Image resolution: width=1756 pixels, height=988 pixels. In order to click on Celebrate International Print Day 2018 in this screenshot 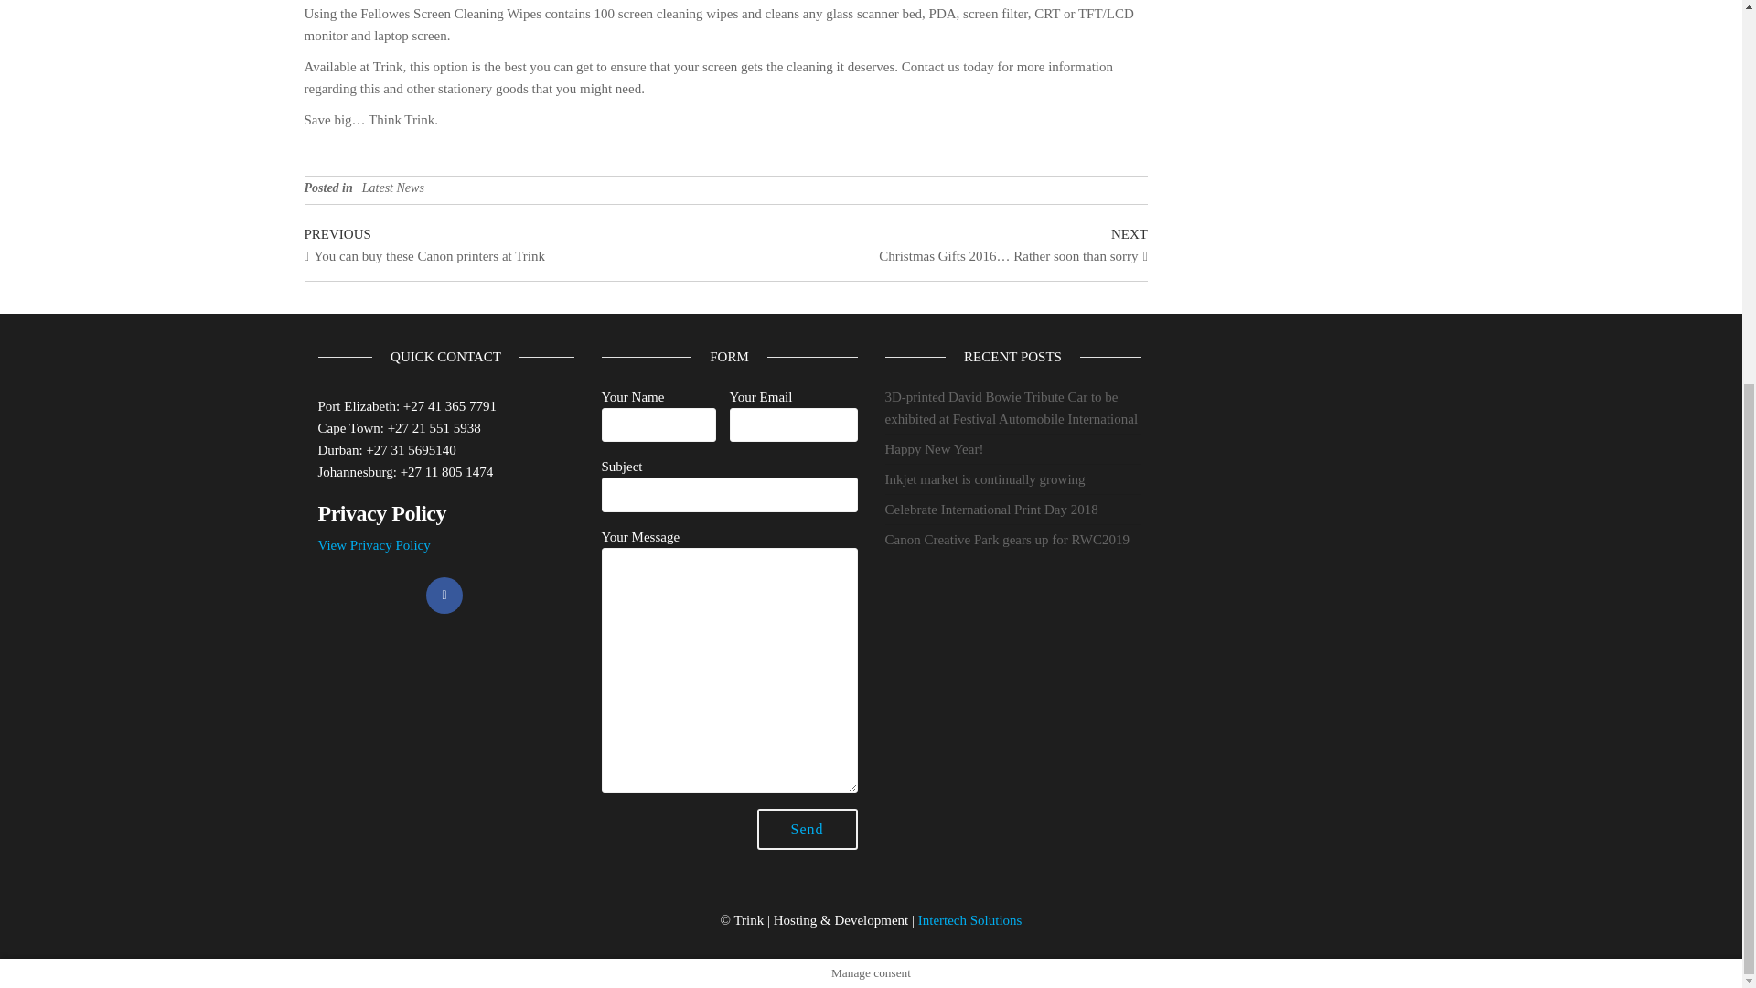, I will do `click(991, 509)`.